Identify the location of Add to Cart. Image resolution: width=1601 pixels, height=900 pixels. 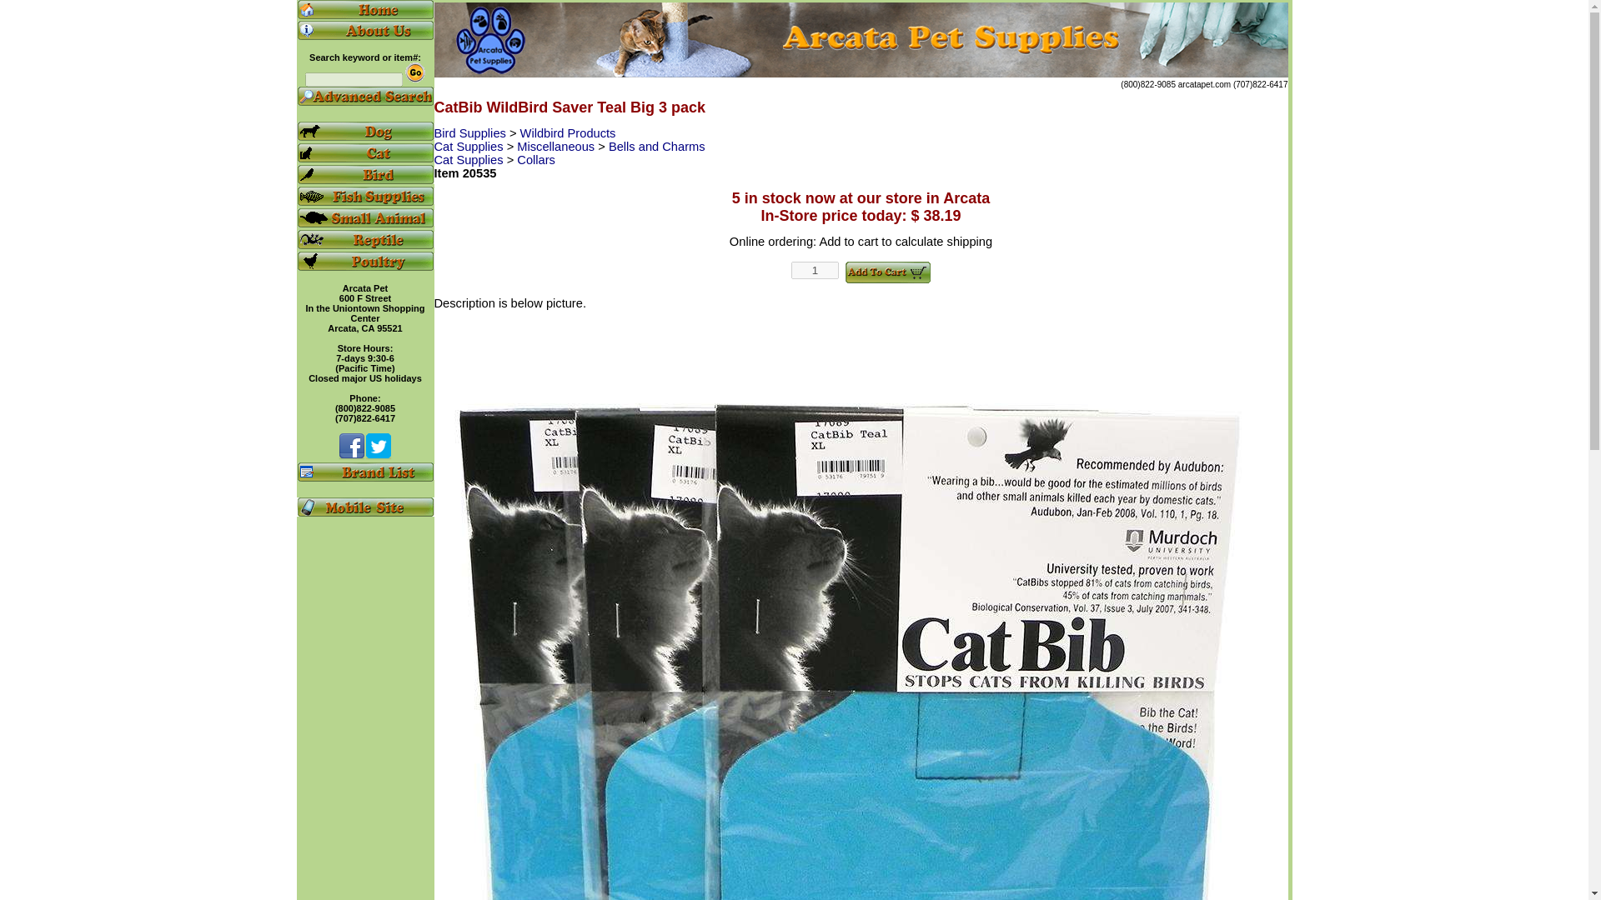
(887, 272).